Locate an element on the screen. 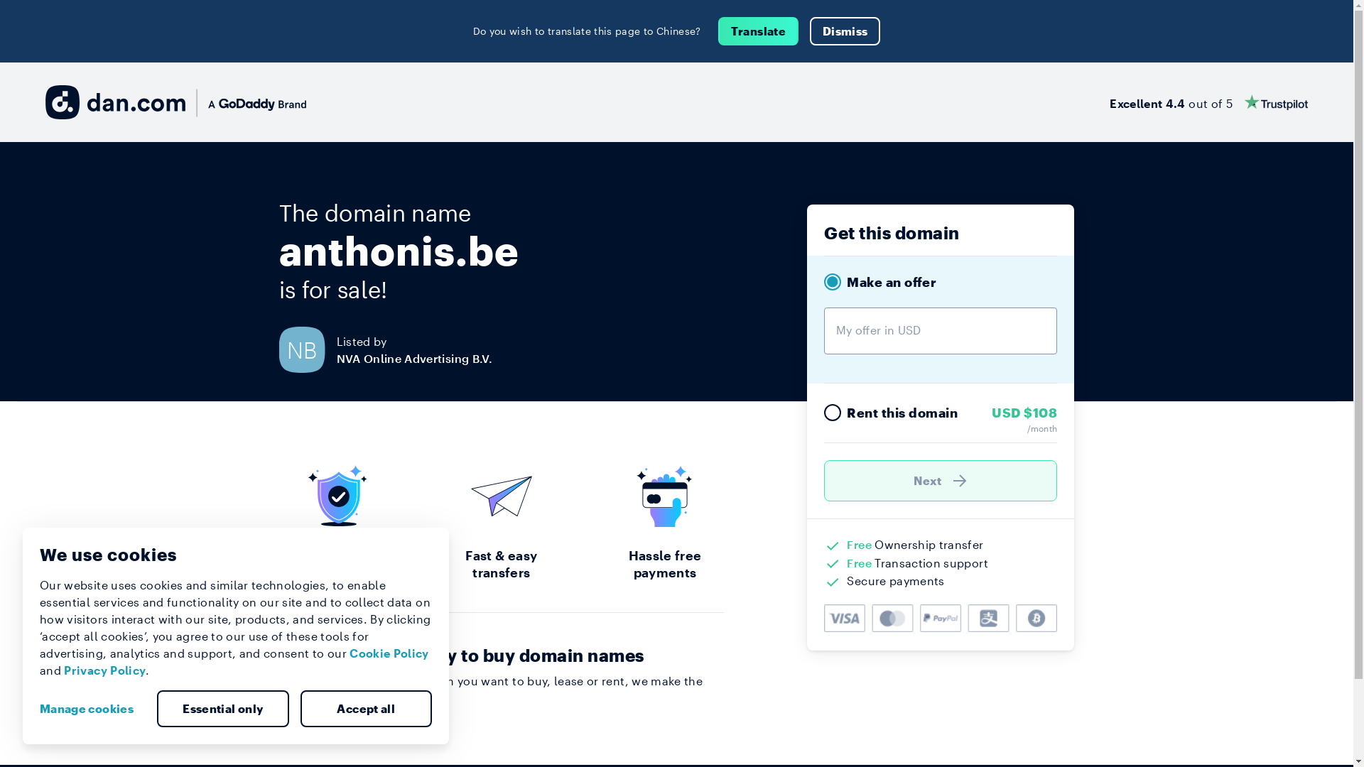 This screenshot has width=1364, height=767. Privacy Policy is located at coordinates (105, 670).